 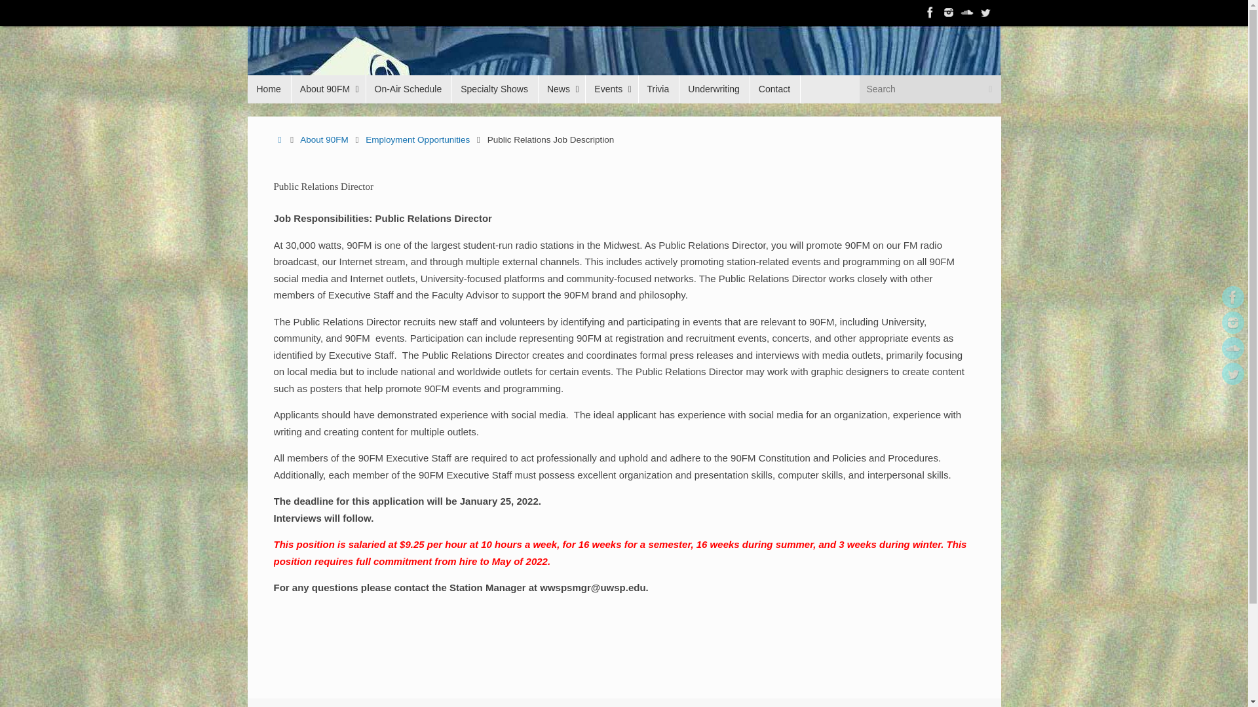 What do you see at coordinates (409, 89) in the screenshot?
I see `On-Air Schedule` at bounding box center [409, 89].